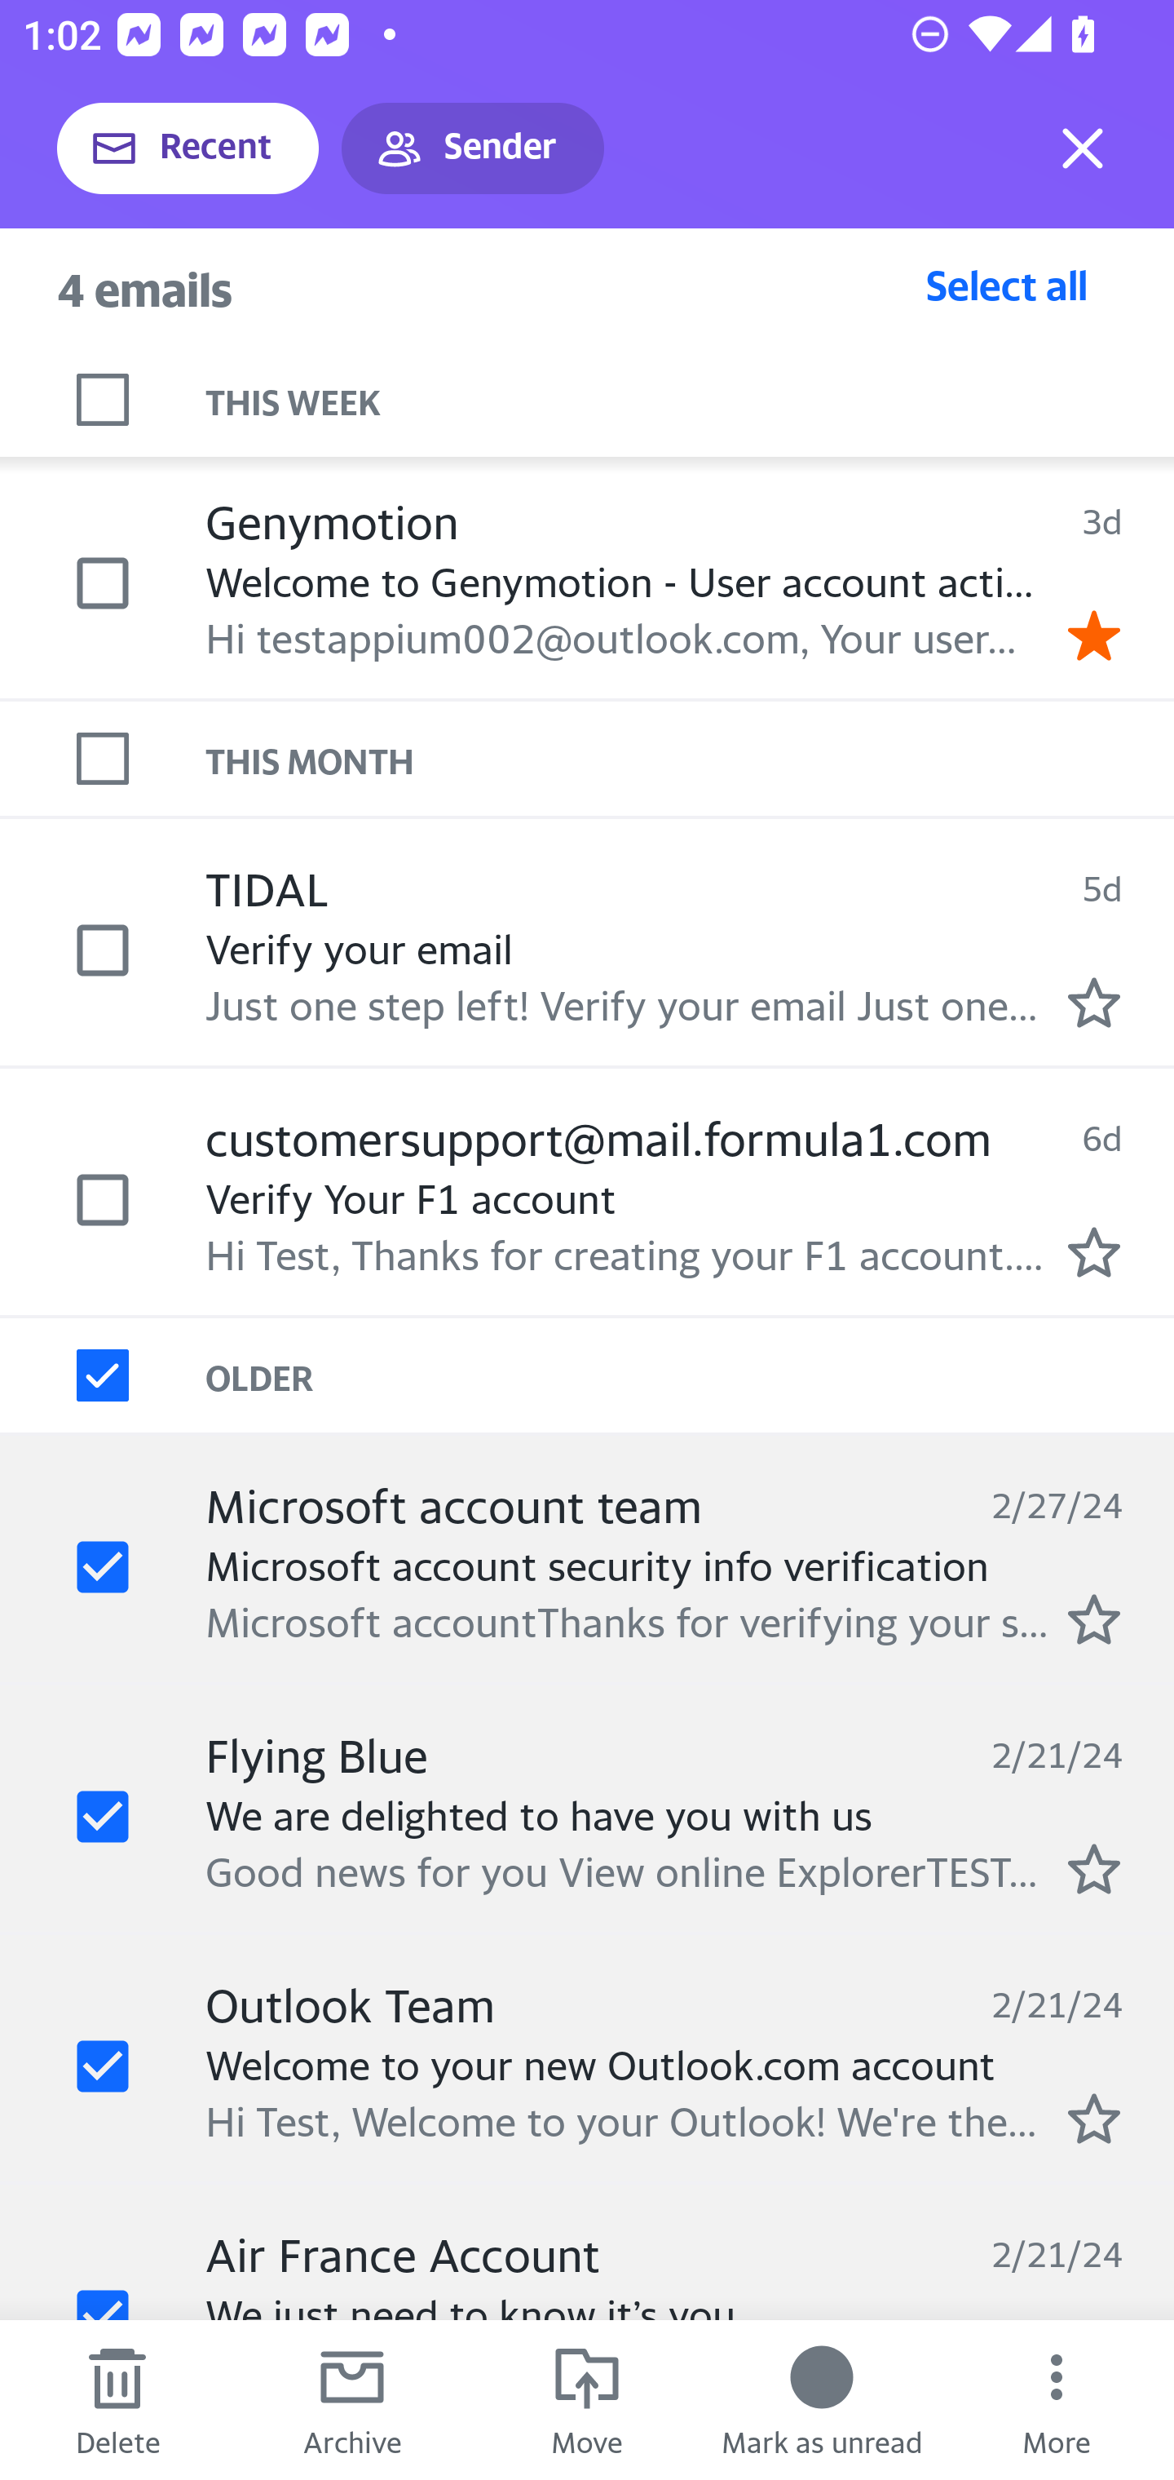 Image resolution: width=1174 pixels, height=2480 pixels. Describe the element at coordinates (117, 2400) in the screenshot. I see `Delete` at that location.